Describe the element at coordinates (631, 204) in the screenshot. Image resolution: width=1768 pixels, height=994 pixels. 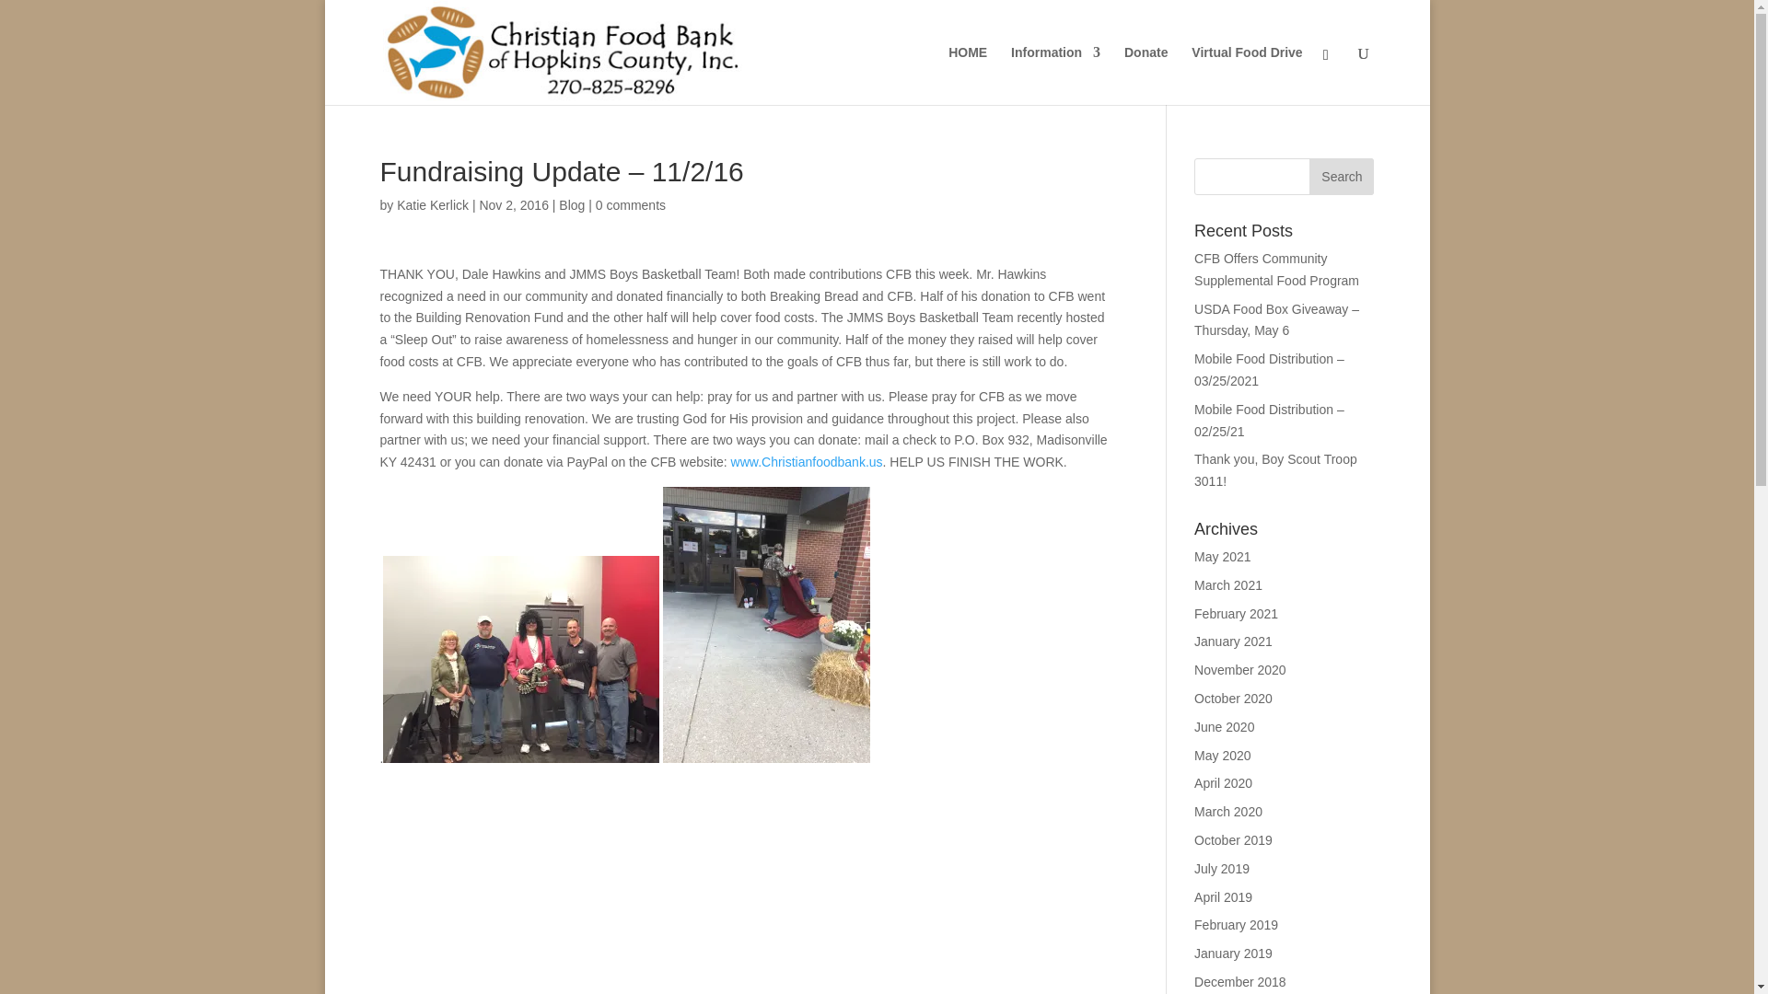
I see `0 comments` at that location.